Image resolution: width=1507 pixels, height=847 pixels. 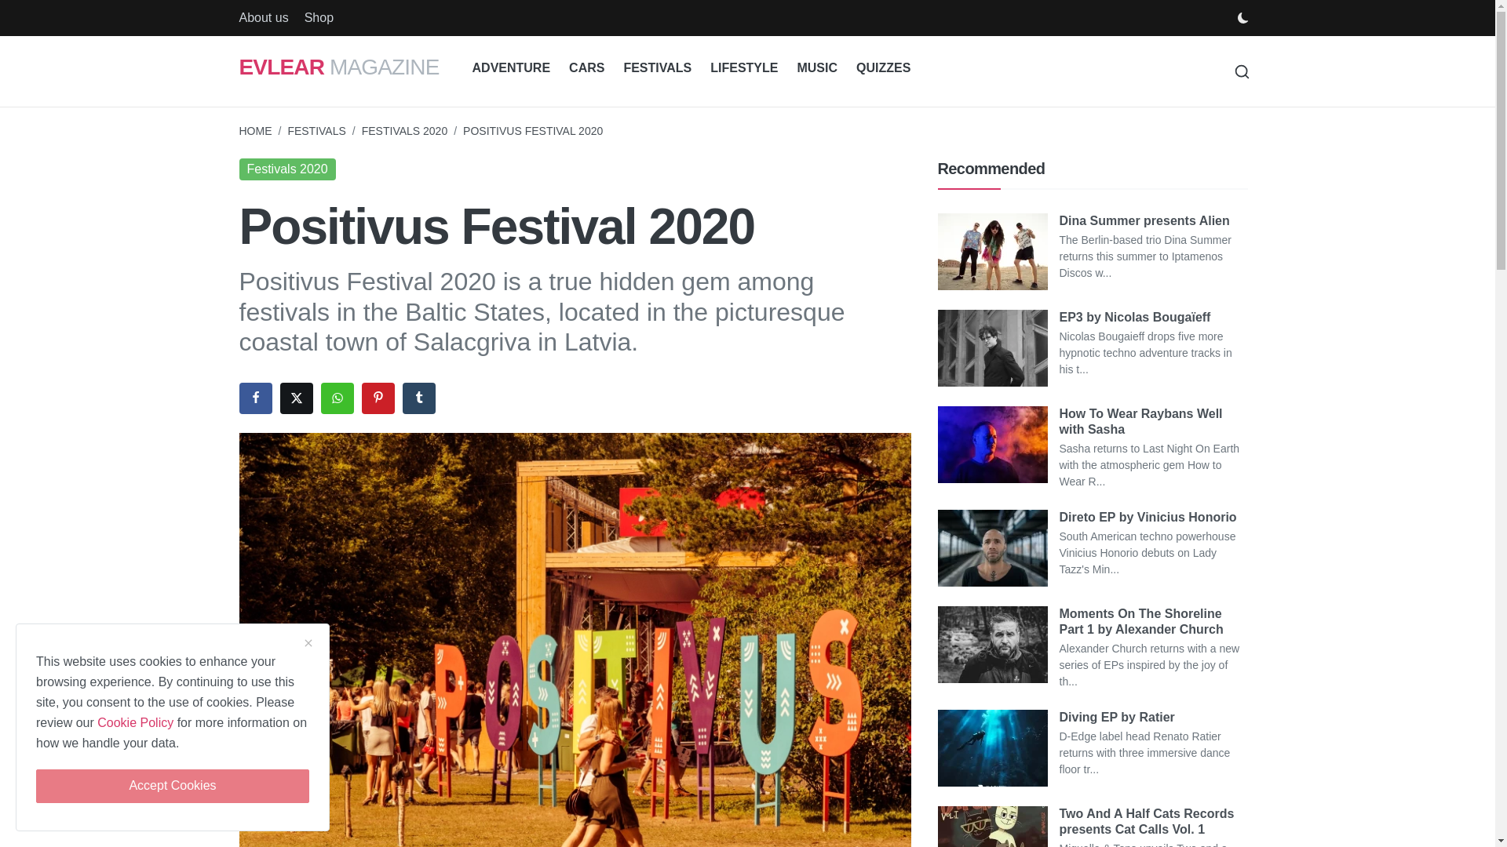 I want to click on Evlear Shop, so click(x=319, y=18).